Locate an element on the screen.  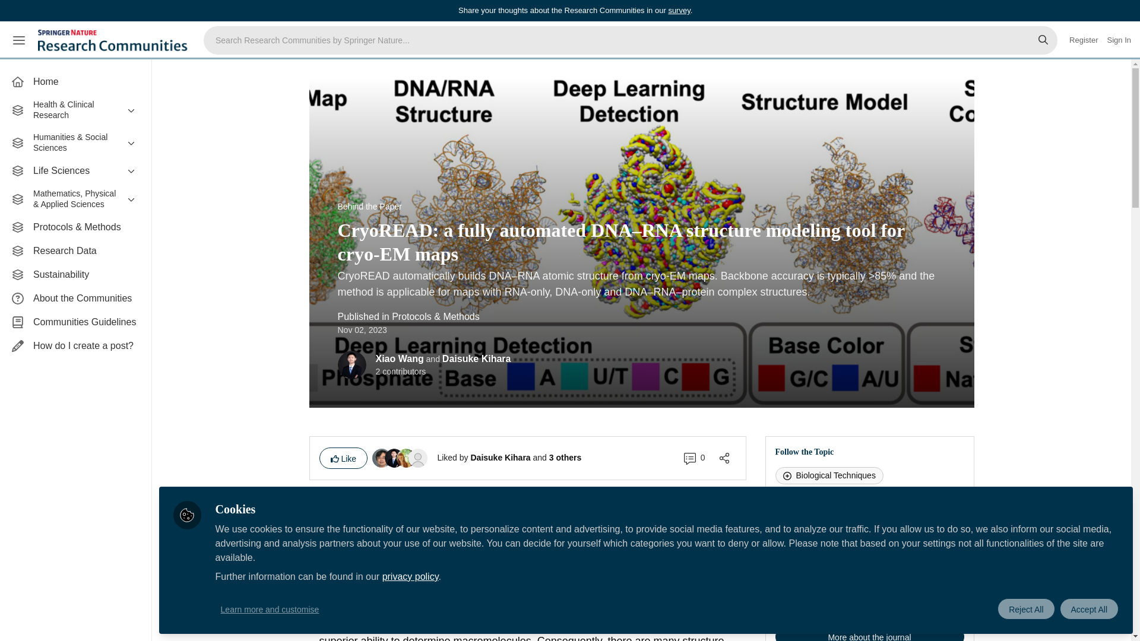
Search is located at coordinates (1043, 40).